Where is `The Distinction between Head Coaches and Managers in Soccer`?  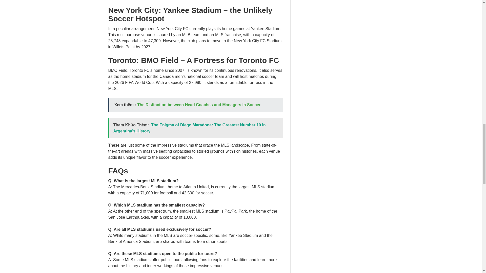 The Distinction between Head Coaches and Managers in Soccer is located at coordinates (199, 105).